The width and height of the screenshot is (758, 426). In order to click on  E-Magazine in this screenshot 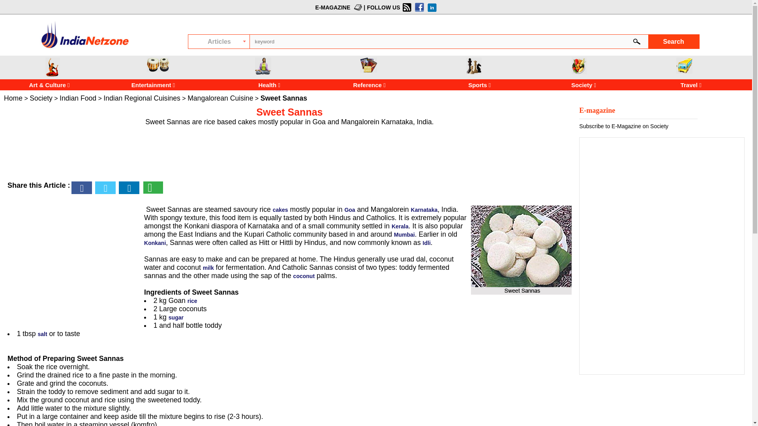, I will do `click(357, 7)`.